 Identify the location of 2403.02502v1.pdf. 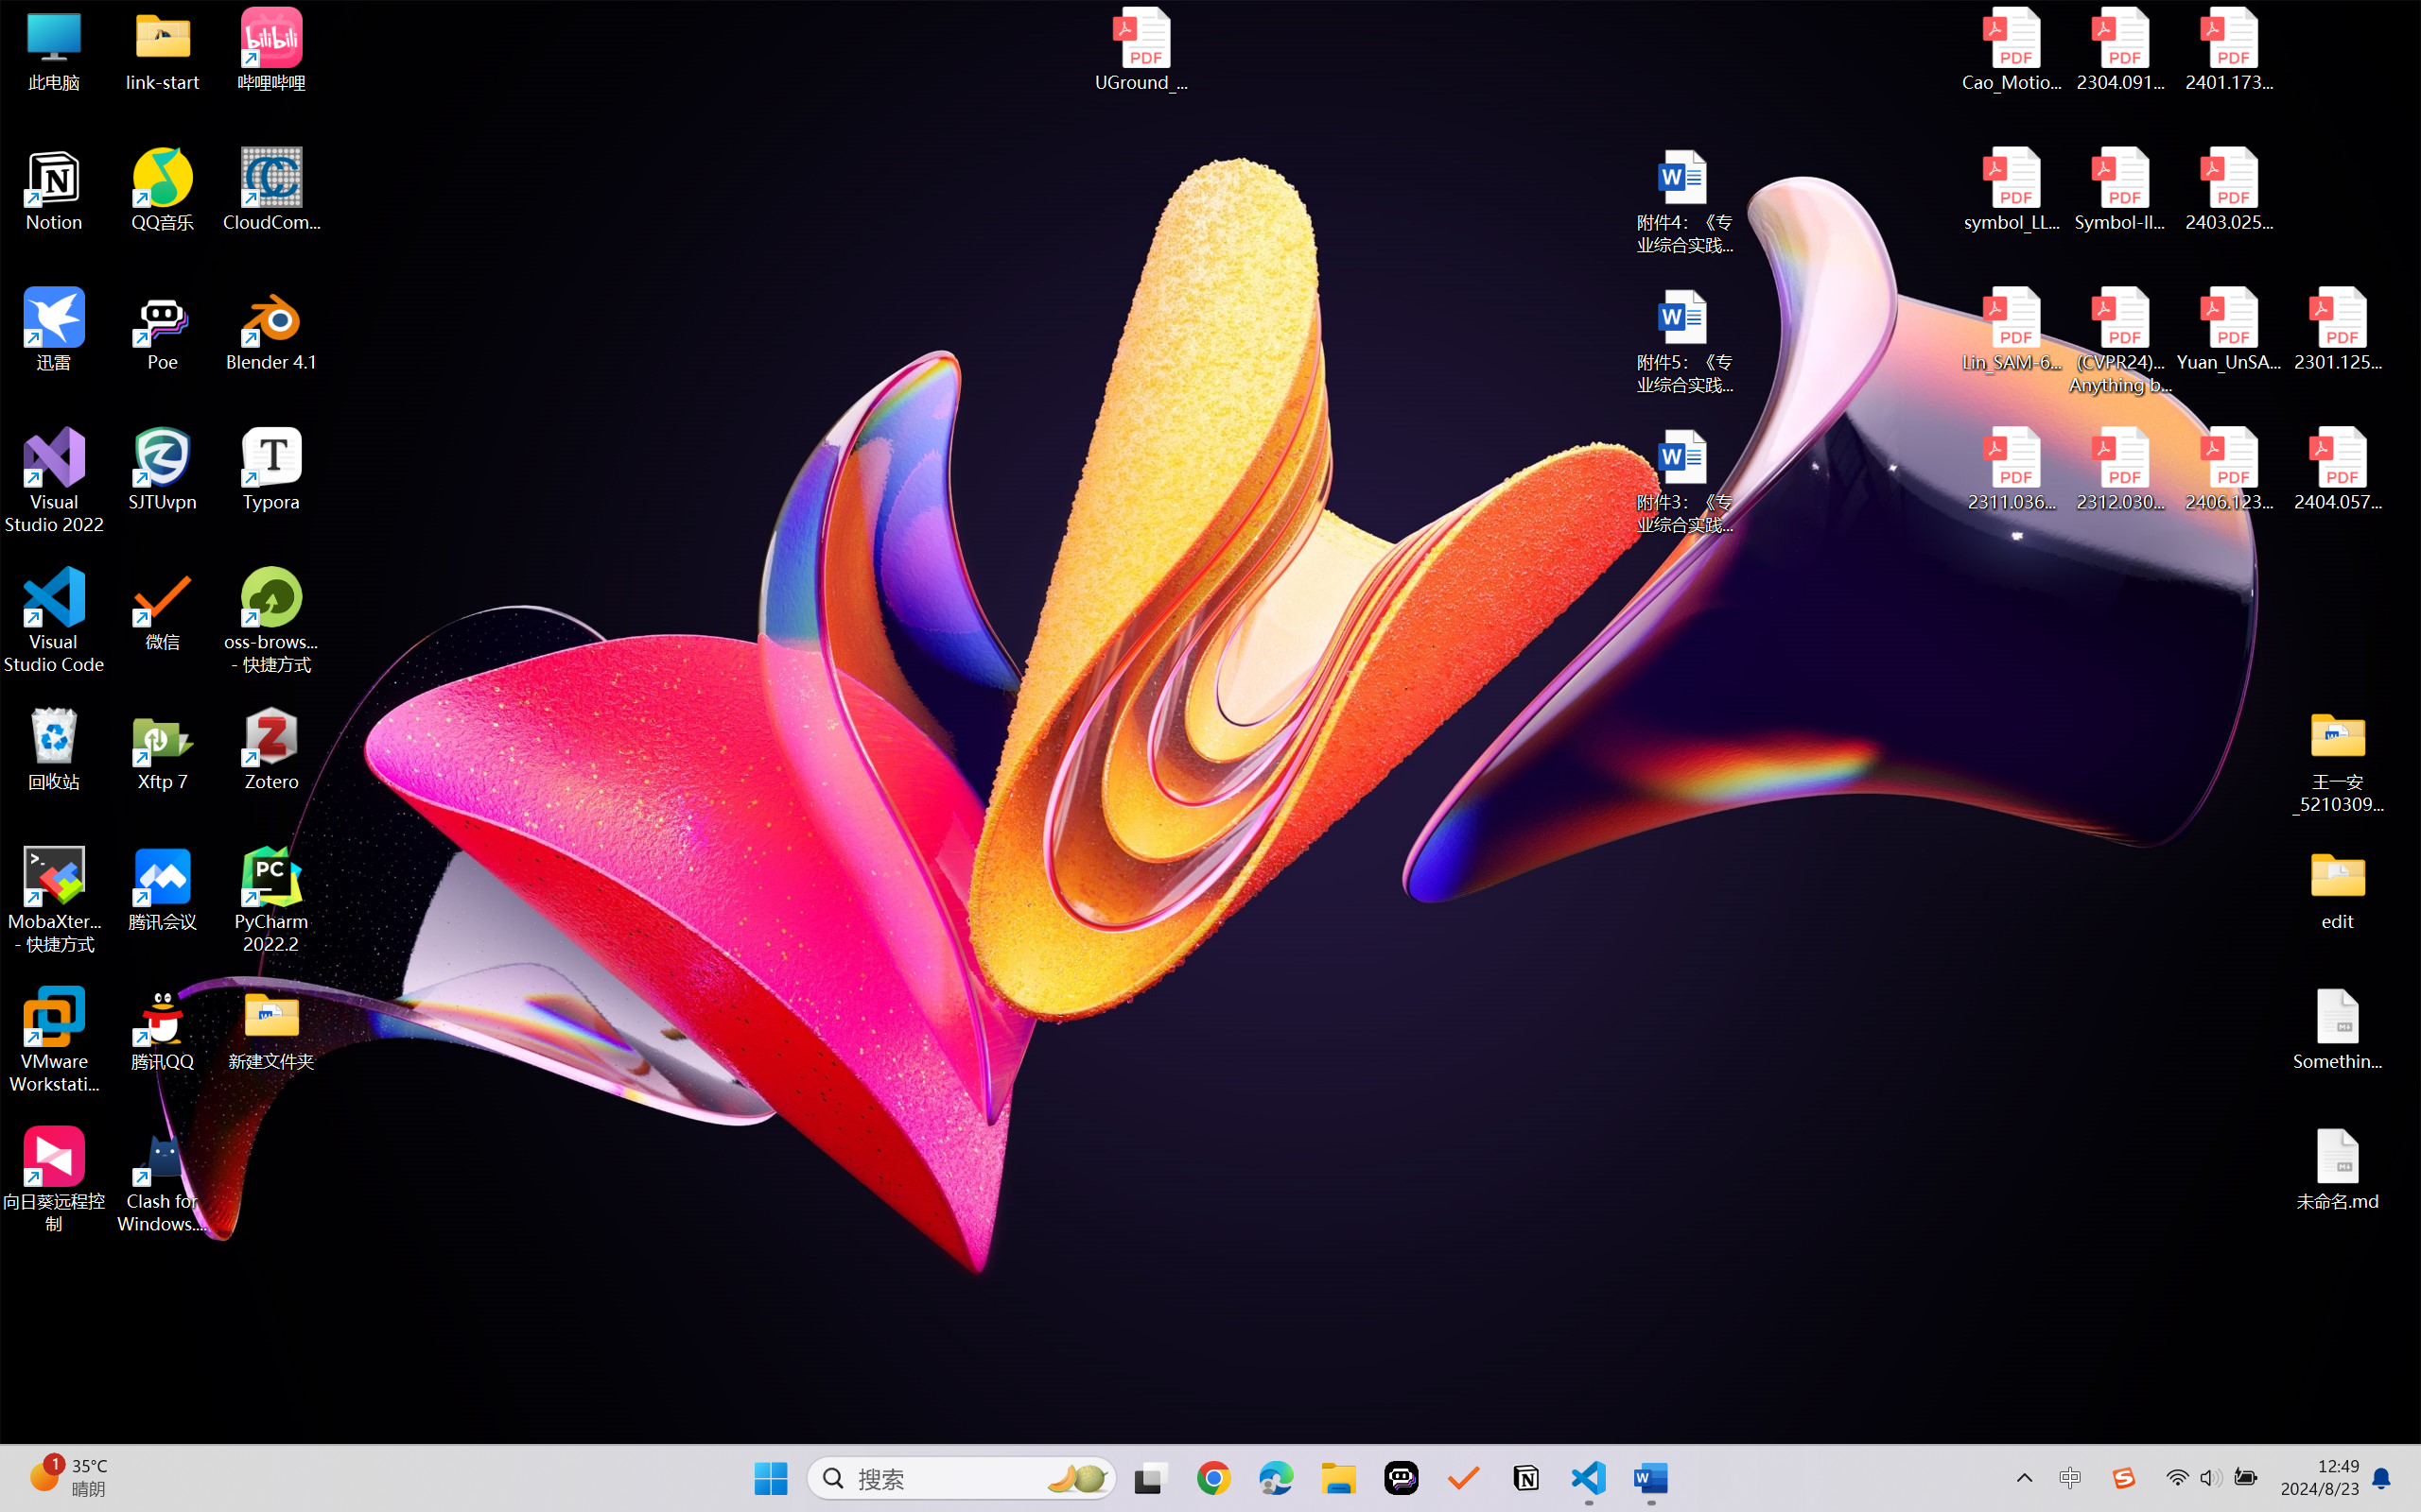
(2228, 190).